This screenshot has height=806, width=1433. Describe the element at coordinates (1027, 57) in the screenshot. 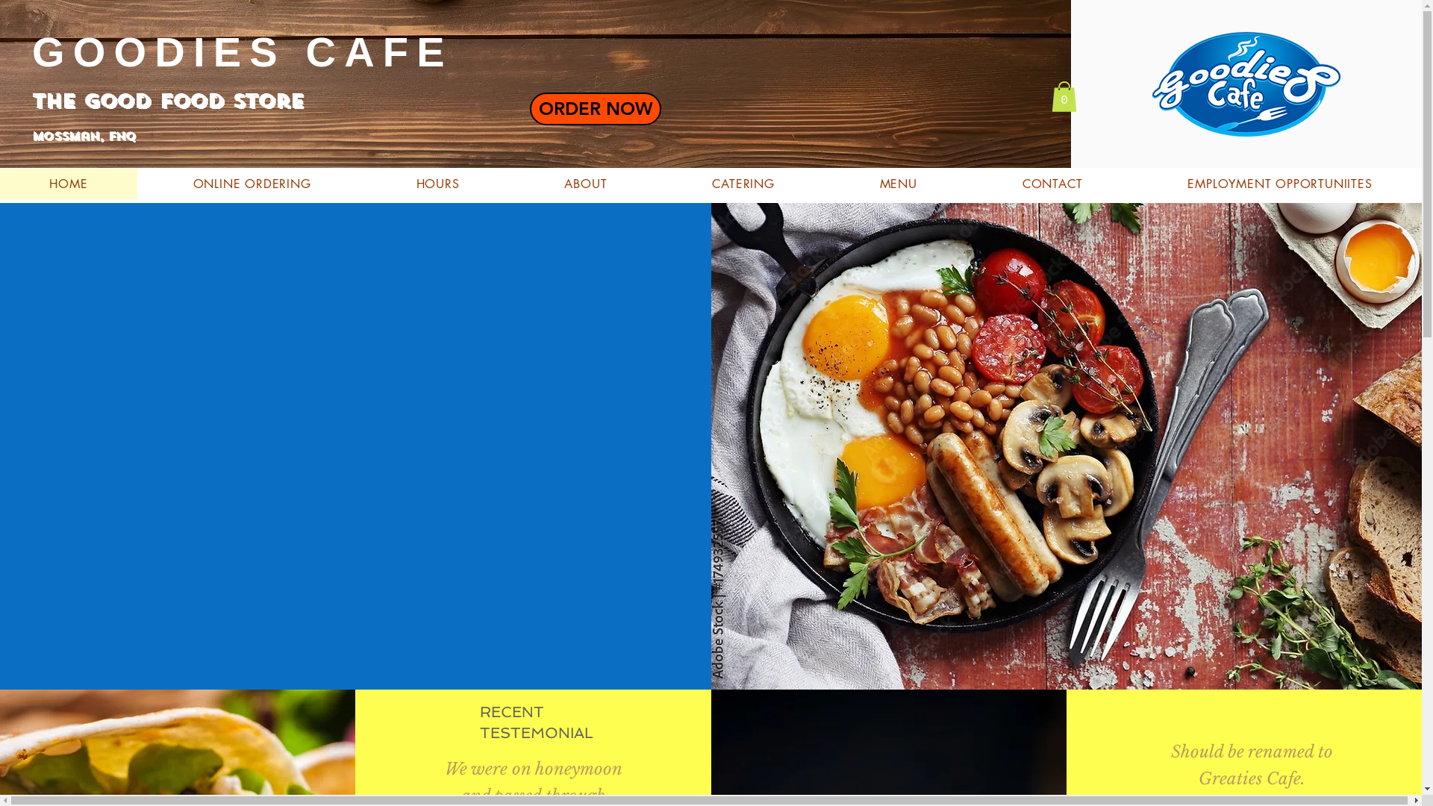

I see `Log In` at that location.